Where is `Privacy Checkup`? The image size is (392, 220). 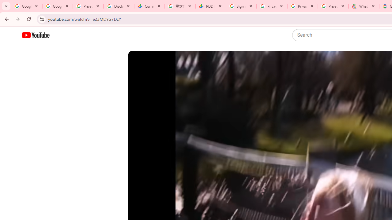 Privacy Checkup is located at coordinates (303, 6).